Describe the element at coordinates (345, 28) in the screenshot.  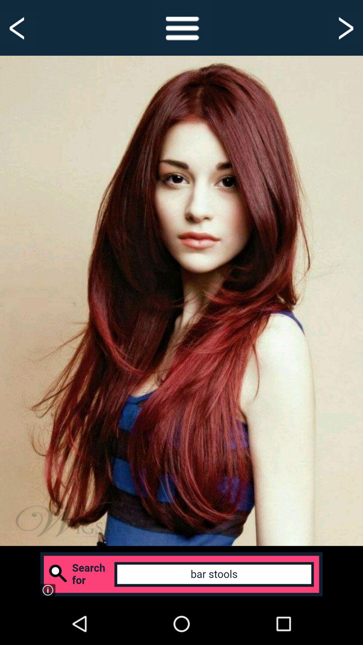
I see `next photo` at that location.